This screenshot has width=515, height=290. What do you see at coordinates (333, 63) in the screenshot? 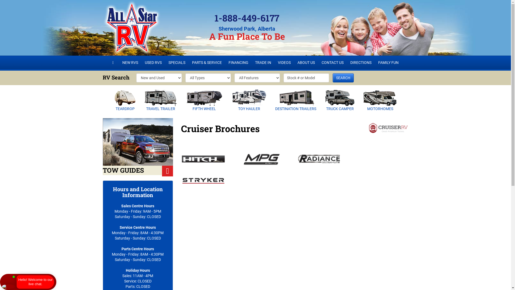
I see `CONTACT US` at bounding box center [333, 63].